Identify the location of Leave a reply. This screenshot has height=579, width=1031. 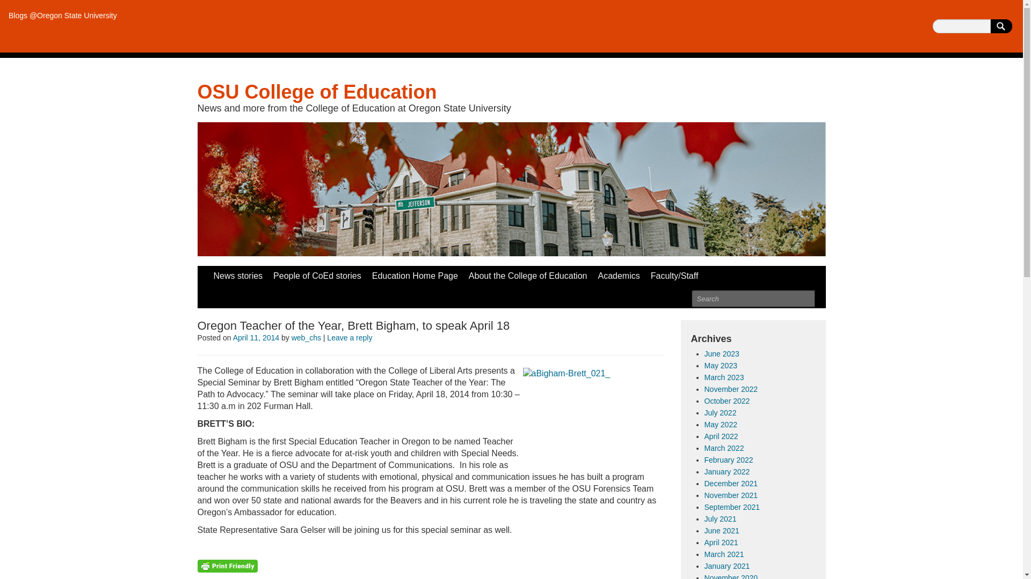
(349, 338).